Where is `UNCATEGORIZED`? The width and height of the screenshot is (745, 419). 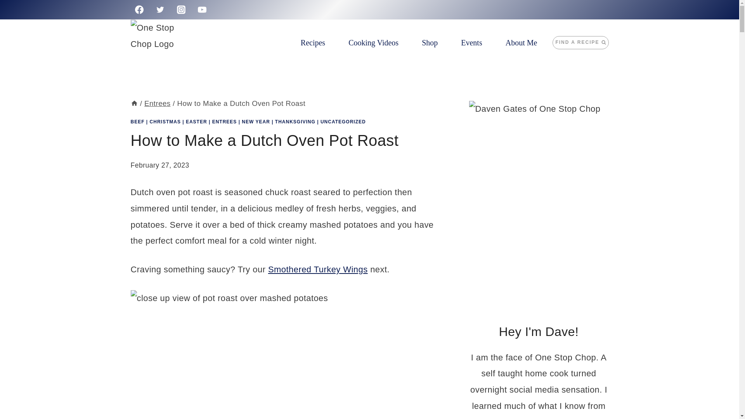
UNCATEGORIZED is located at coordinates (343, 121).